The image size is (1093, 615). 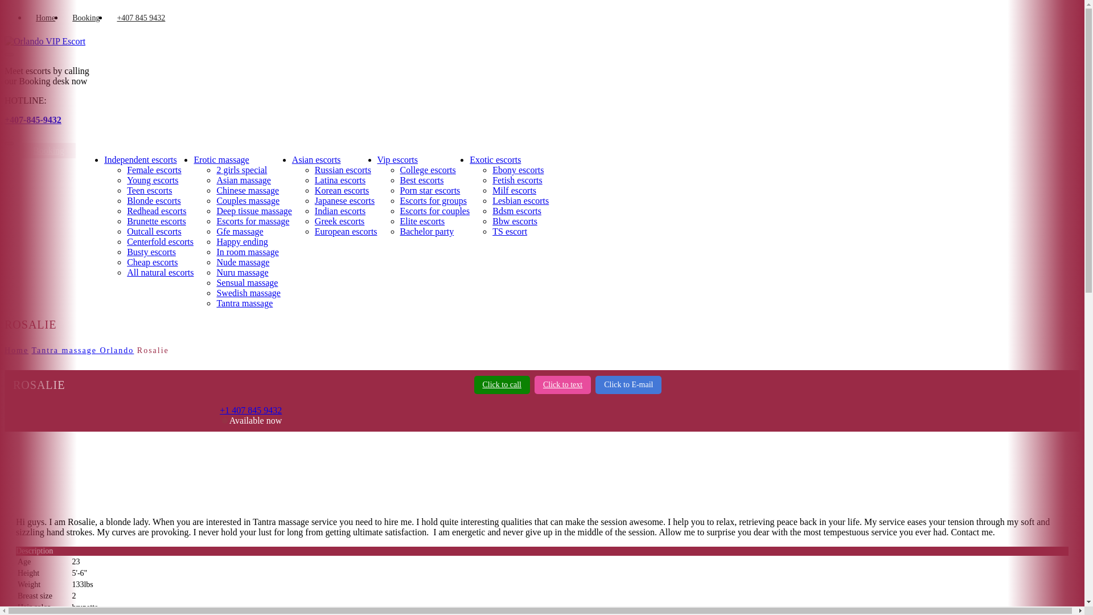 I want to click on Booking, so click(x=85, y=18).